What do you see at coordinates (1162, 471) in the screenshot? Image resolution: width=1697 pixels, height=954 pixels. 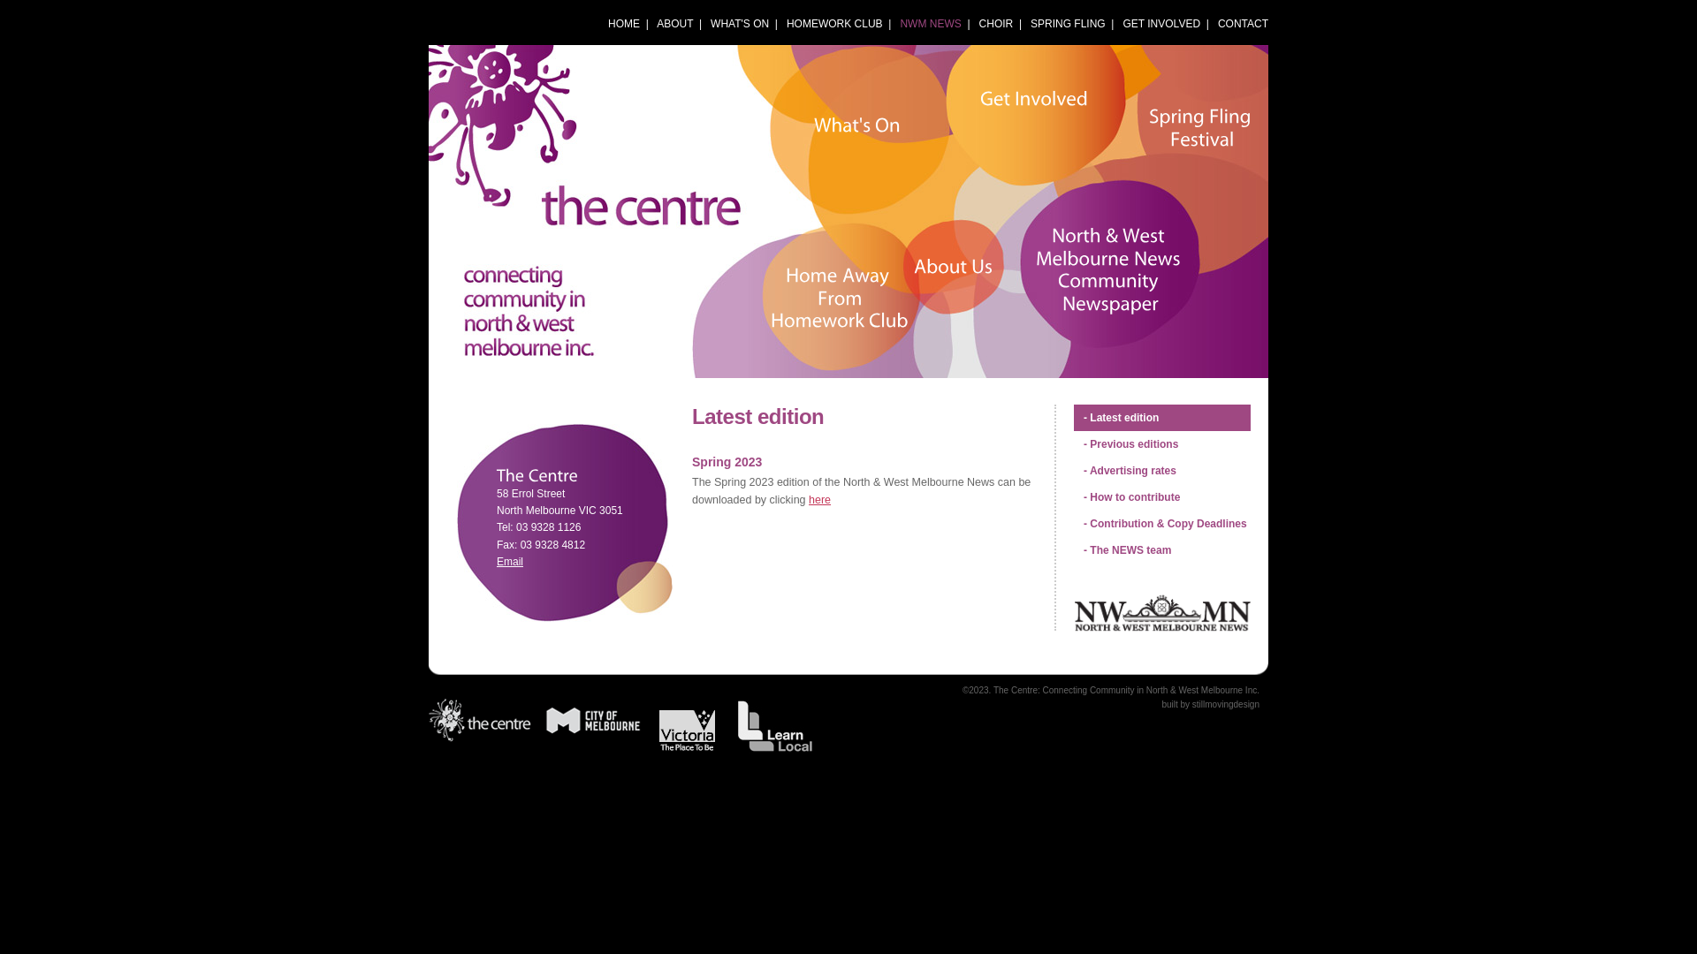 I see `Advertising rates` at bounding box center [1162, 471].